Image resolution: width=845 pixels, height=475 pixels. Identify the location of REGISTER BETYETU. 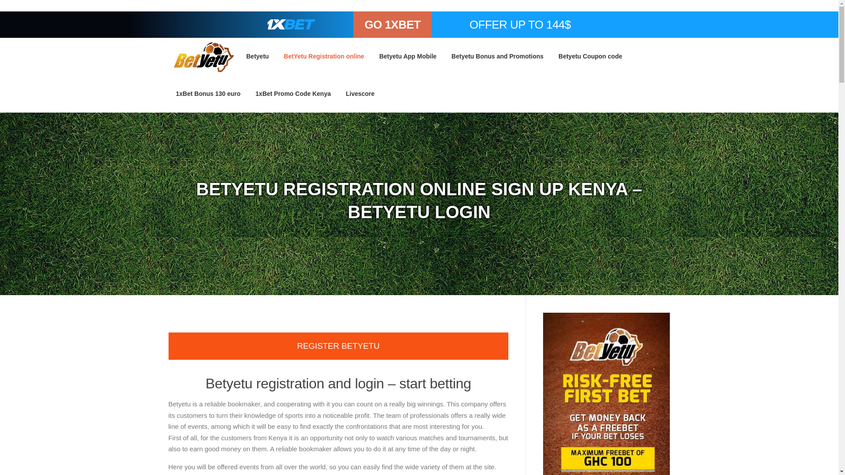
(338, 346).